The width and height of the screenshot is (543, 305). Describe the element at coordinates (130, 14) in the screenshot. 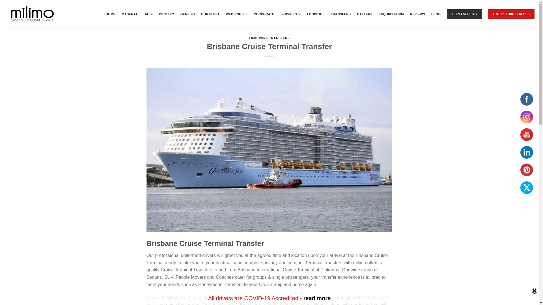

I see `MASERATI` at that location.